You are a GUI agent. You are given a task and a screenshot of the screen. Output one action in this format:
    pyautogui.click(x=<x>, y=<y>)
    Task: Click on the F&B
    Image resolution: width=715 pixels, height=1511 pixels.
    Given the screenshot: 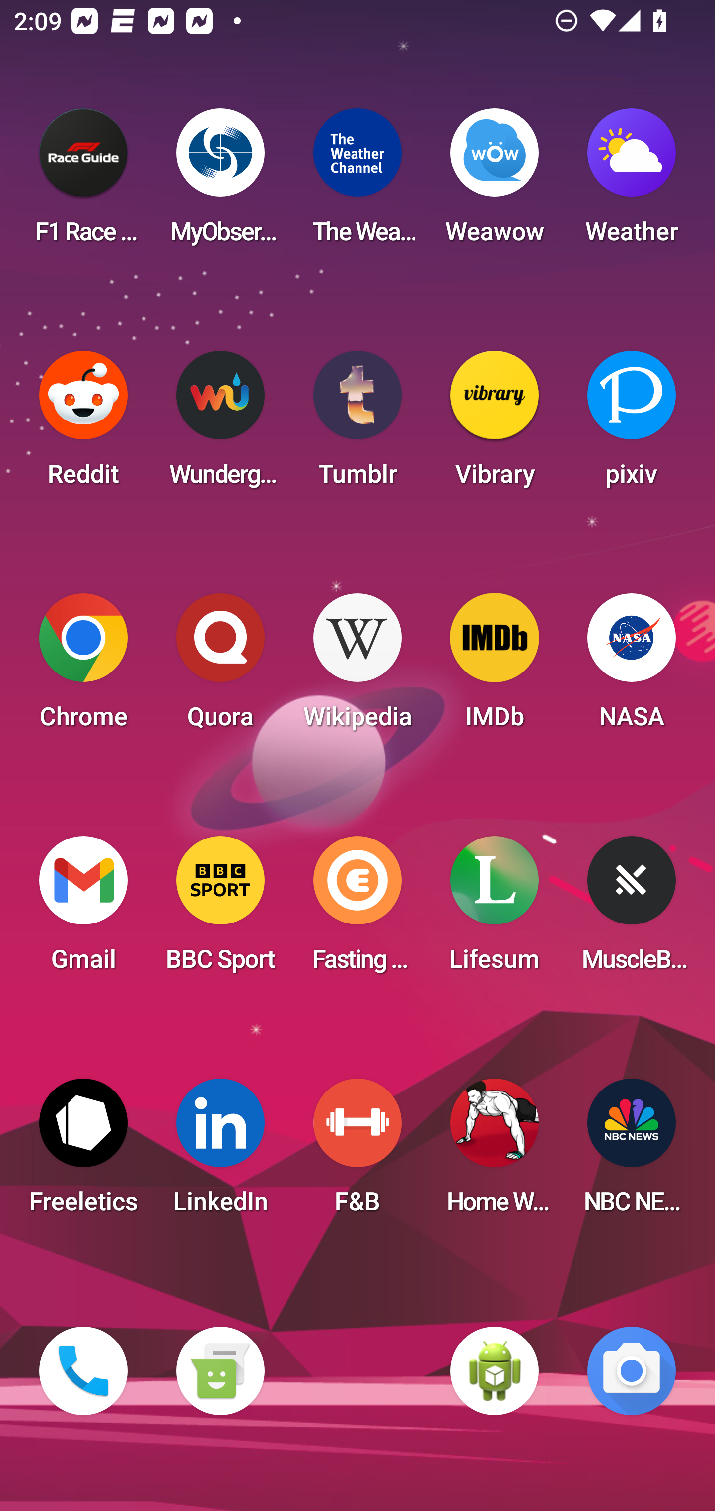 What is the action you would take?
    pyautogui.click(x=357, y=1152)
    